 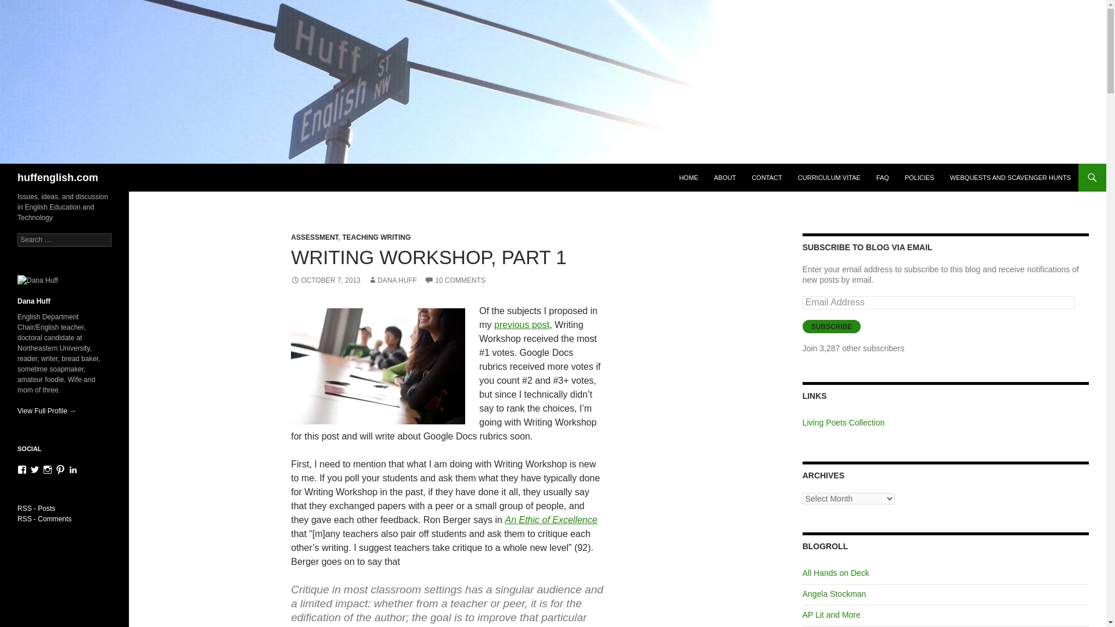 I want to click on POLICIES, so click(x=919, y=178).